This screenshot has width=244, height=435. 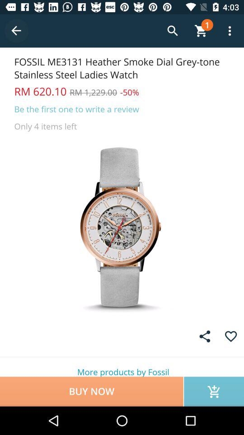 I want to click on turn on item to the right of buy now item, so click(x=214, y=391).